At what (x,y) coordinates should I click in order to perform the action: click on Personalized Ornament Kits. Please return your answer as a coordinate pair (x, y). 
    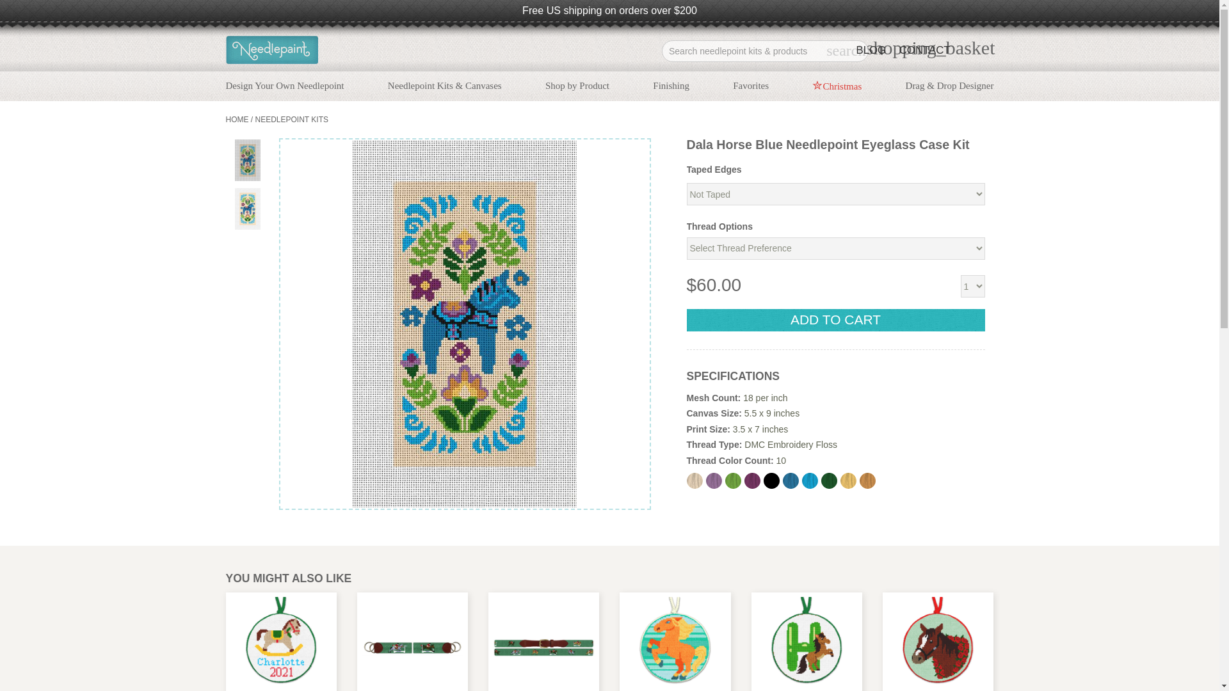
    Looking at the image, I should click on (567, 111).